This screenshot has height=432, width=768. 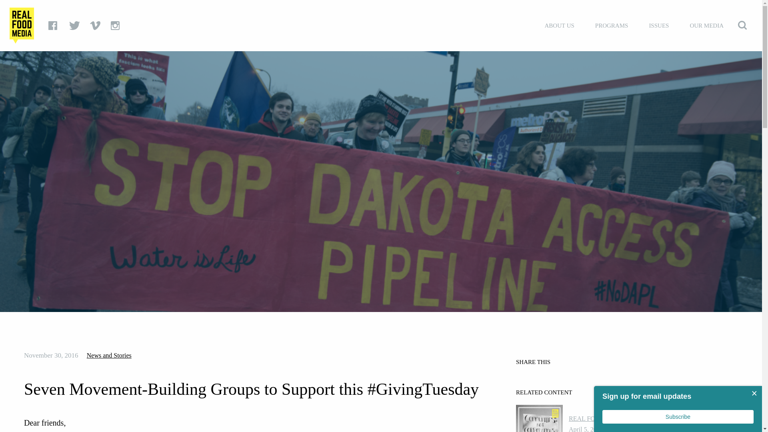 What do you see at coordinates (117, 25) in the screenshot?
I see `instagram` at bounding box center [117, 25].